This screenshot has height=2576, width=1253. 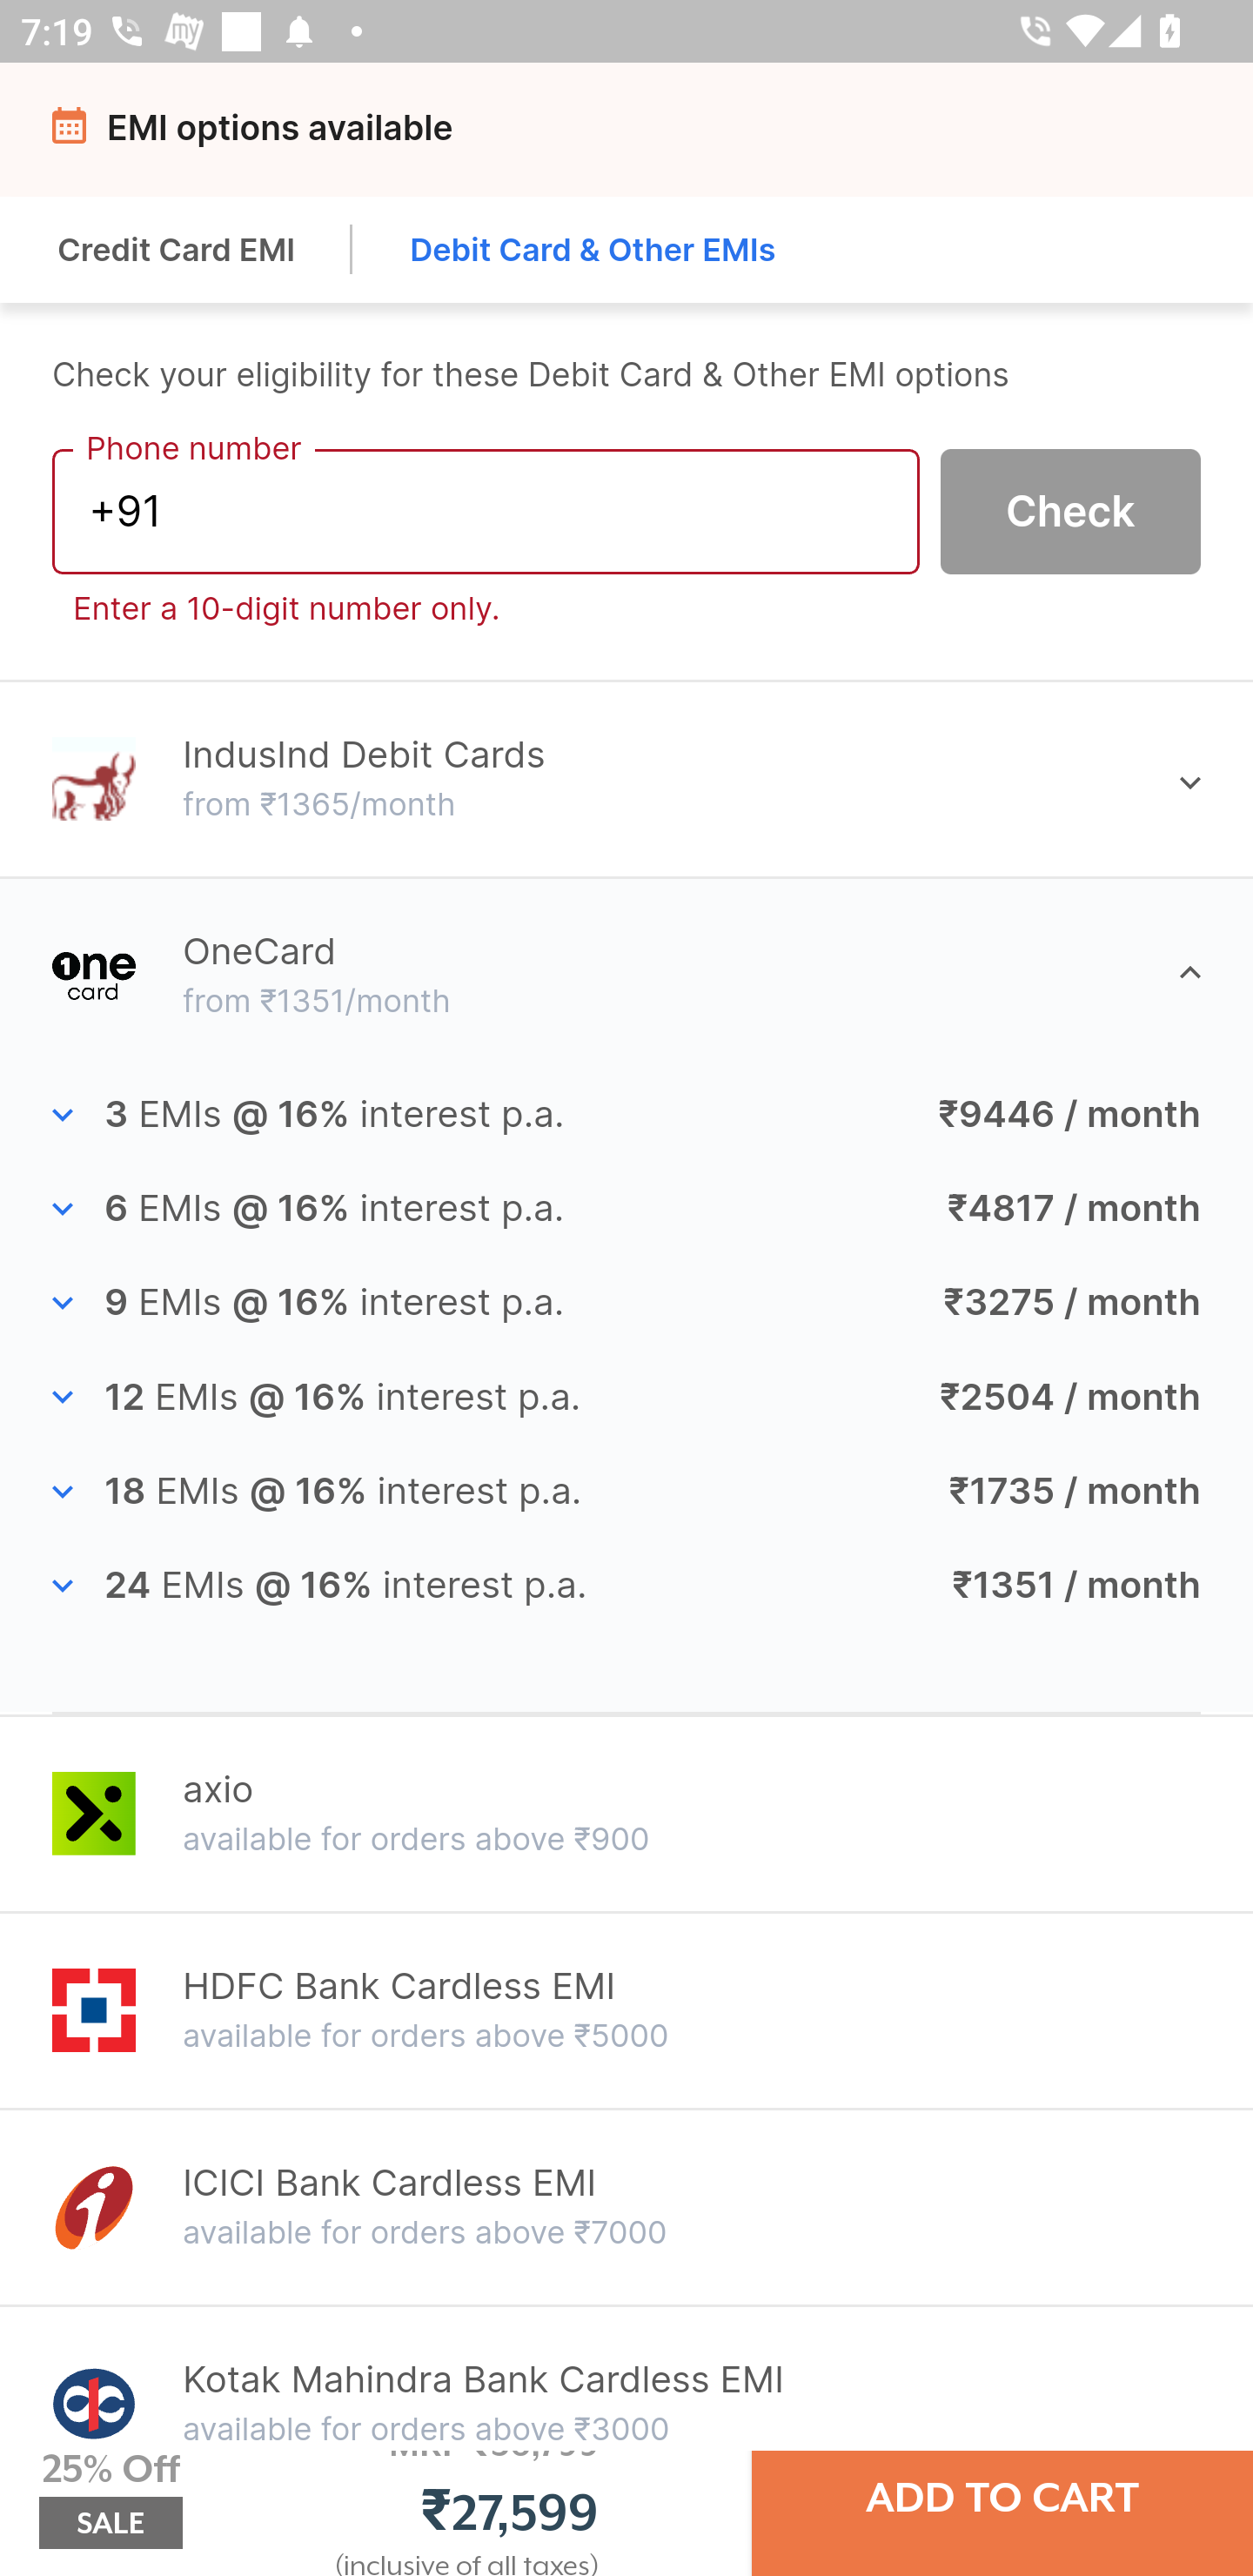 I want to click on 18 EMIs @ 16% interest p.a. ₹1735 / month, so click(x=626, y=1493).